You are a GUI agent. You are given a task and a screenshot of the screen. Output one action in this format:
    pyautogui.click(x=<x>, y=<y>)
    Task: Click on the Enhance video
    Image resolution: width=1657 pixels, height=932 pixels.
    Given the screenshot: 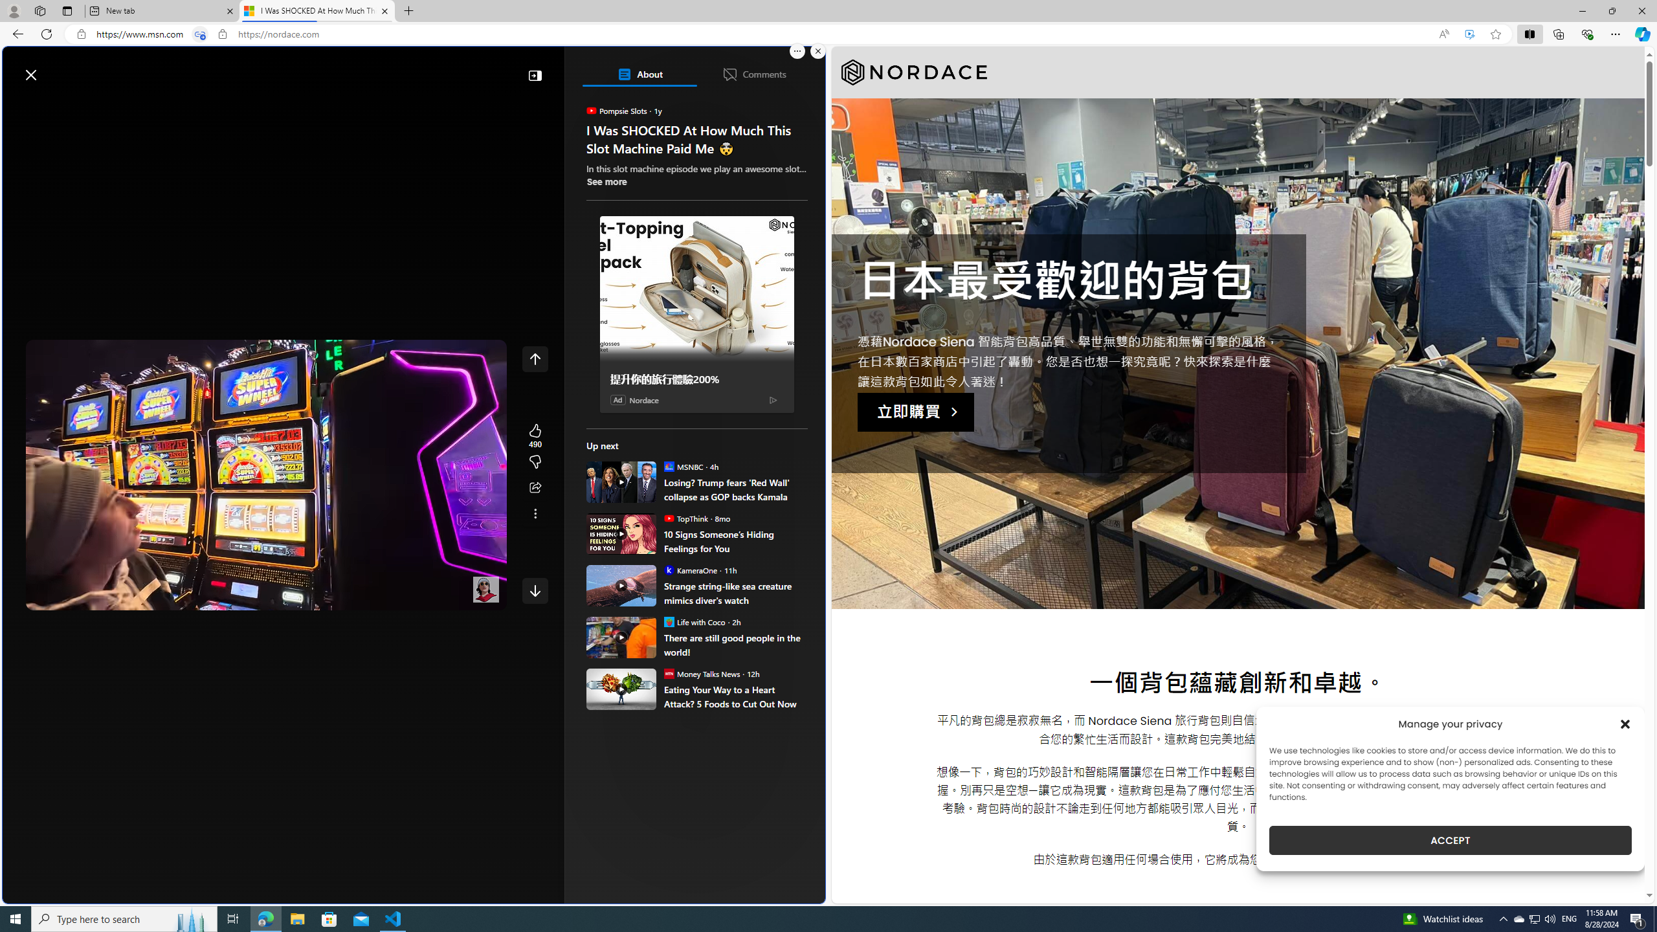 What is the action you would take?
    pyautogui.click(x=1469, y=34)
    